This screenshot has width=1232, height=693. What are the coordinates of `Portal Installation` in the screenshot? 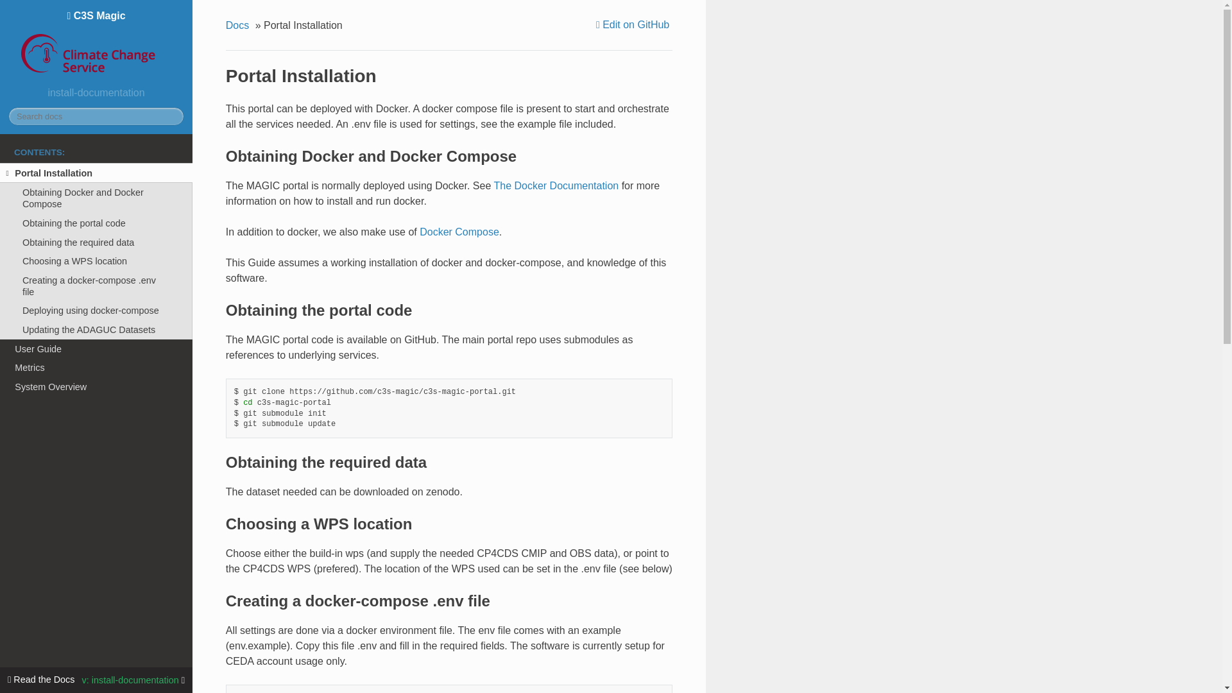 It's located at (96, 173).